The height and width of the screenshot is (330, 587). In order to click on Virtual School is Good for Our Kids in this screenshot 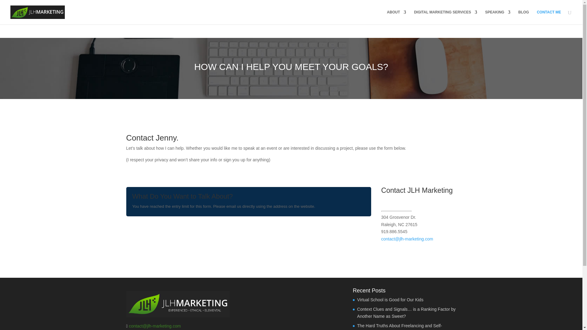, I will do `click(390, 300)`.